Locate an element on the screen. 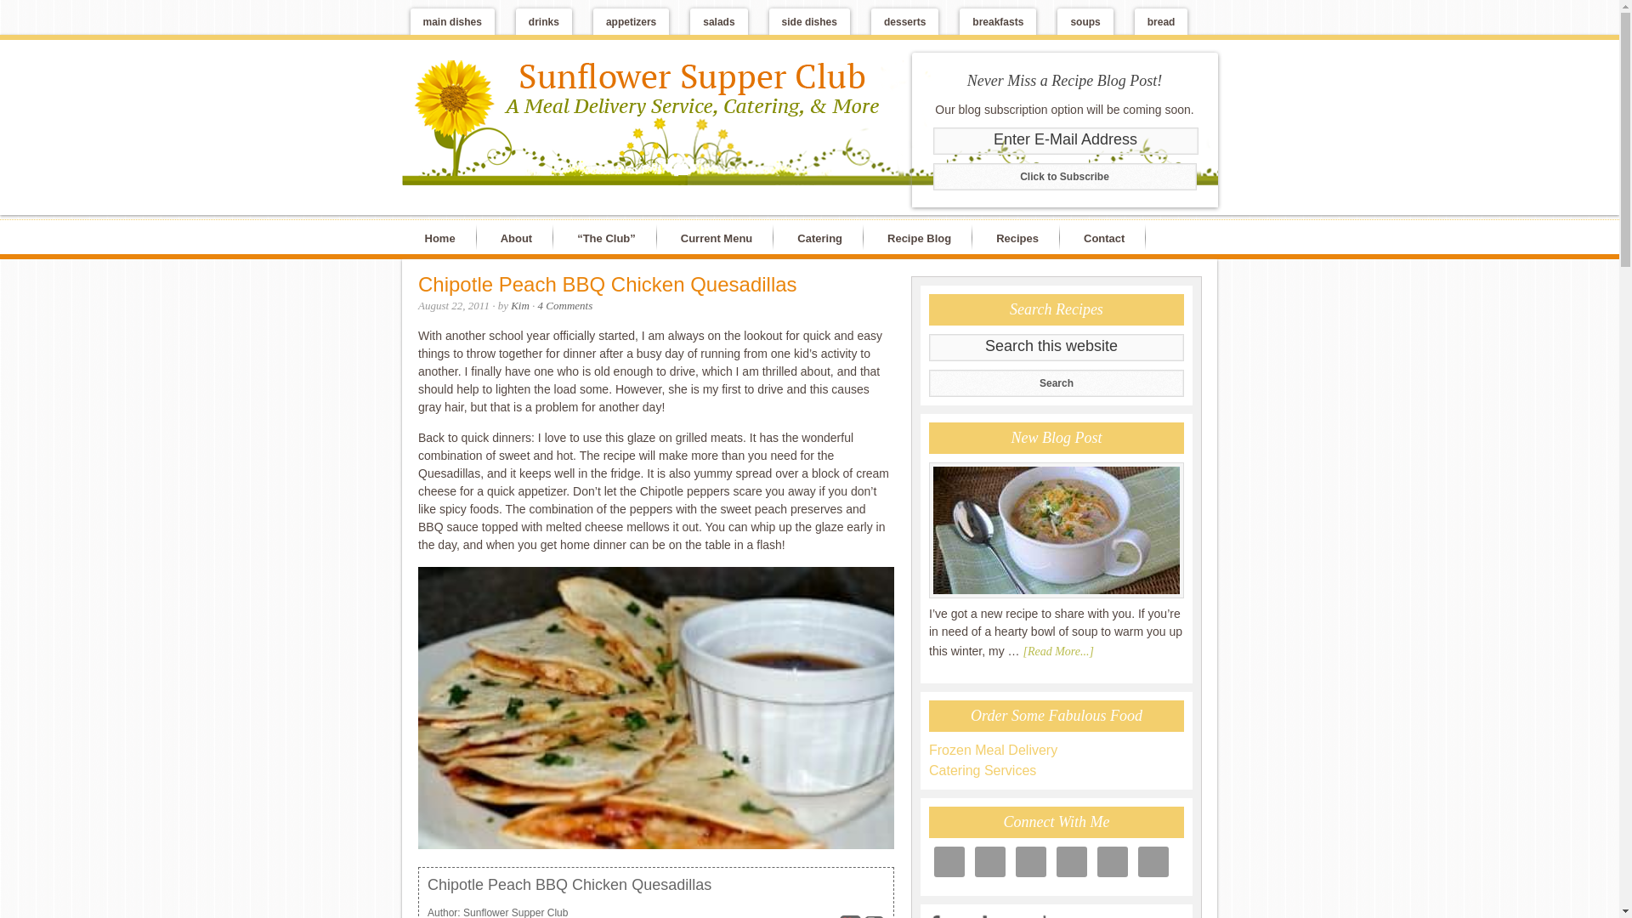 The image size is (1632, 918). appetizers is located at coordinates (631, 21).